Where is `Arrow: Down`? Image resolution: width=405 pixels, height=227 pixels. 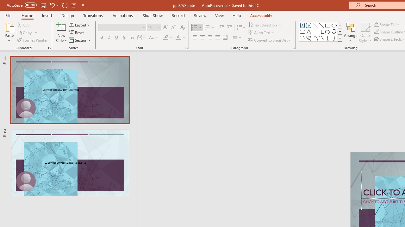 Arrow: Down is located at coordinates (334, 32).